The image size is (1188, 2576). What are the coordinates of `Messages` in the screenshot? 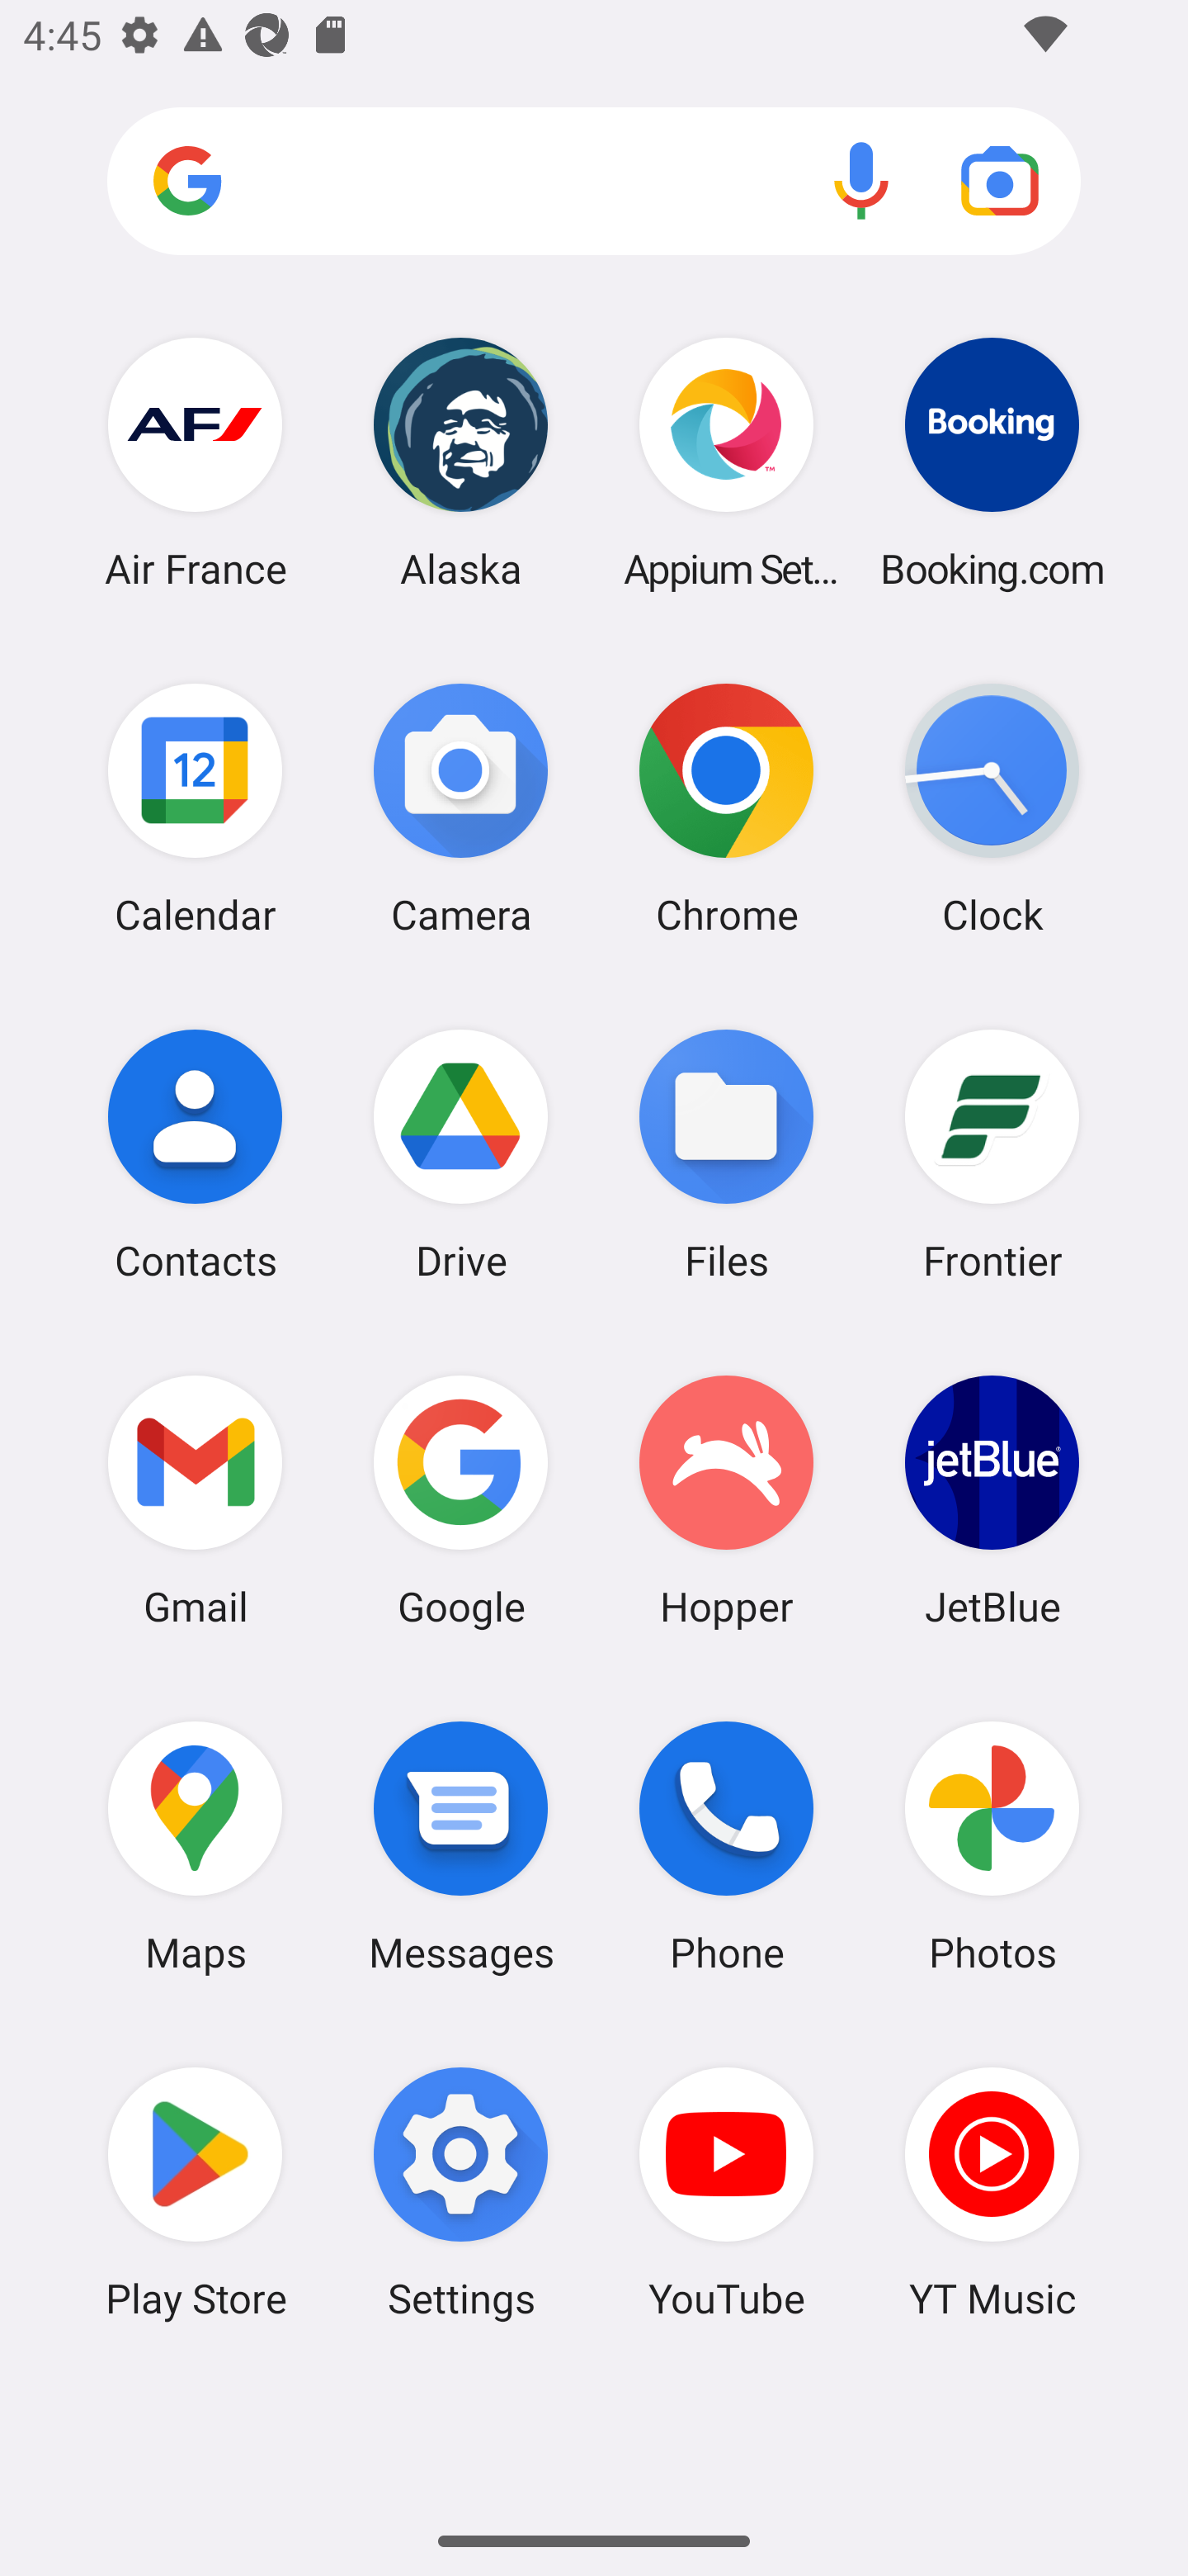 It's located at (460, 1847).